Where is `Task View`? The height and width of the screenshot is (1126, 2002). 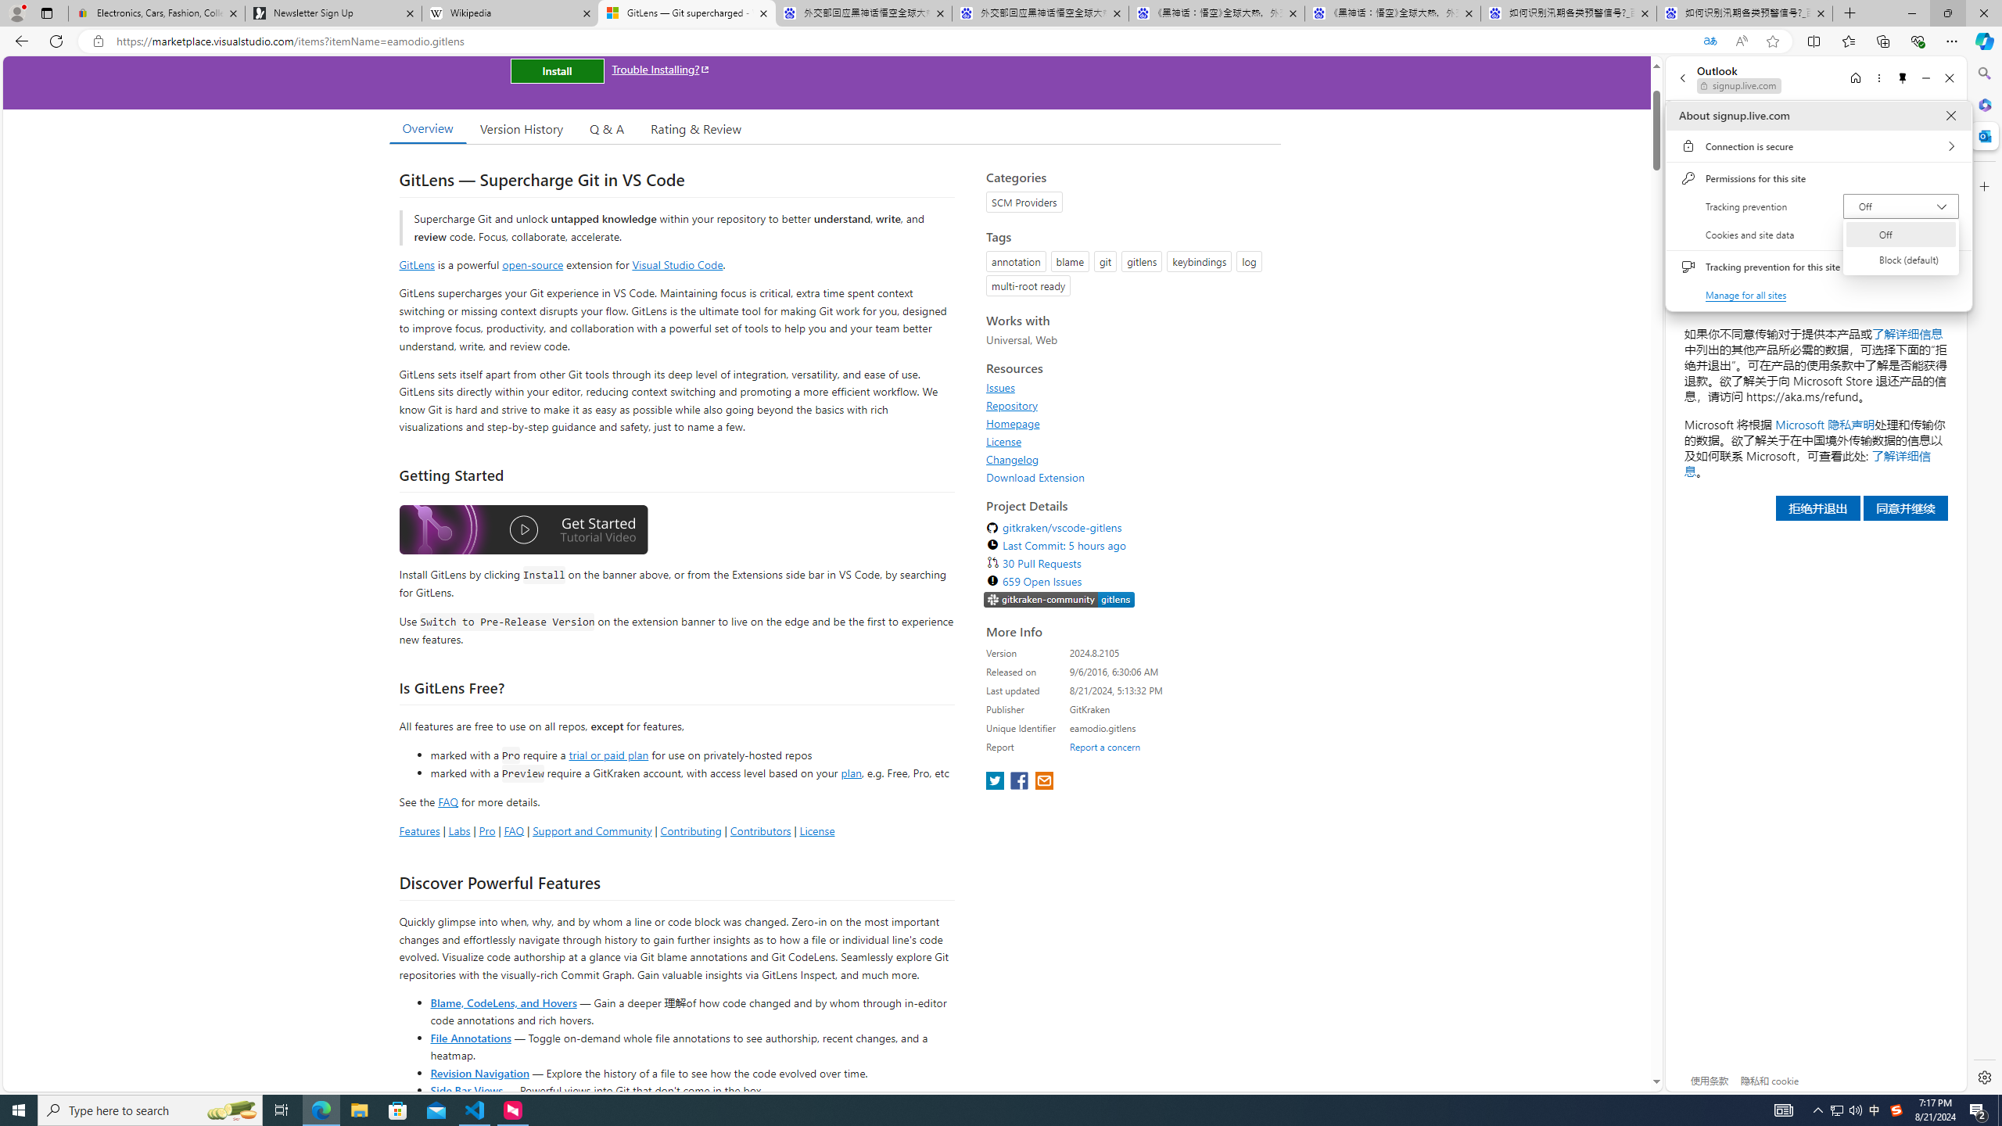
Task View is located at coordinates (282, 1110).